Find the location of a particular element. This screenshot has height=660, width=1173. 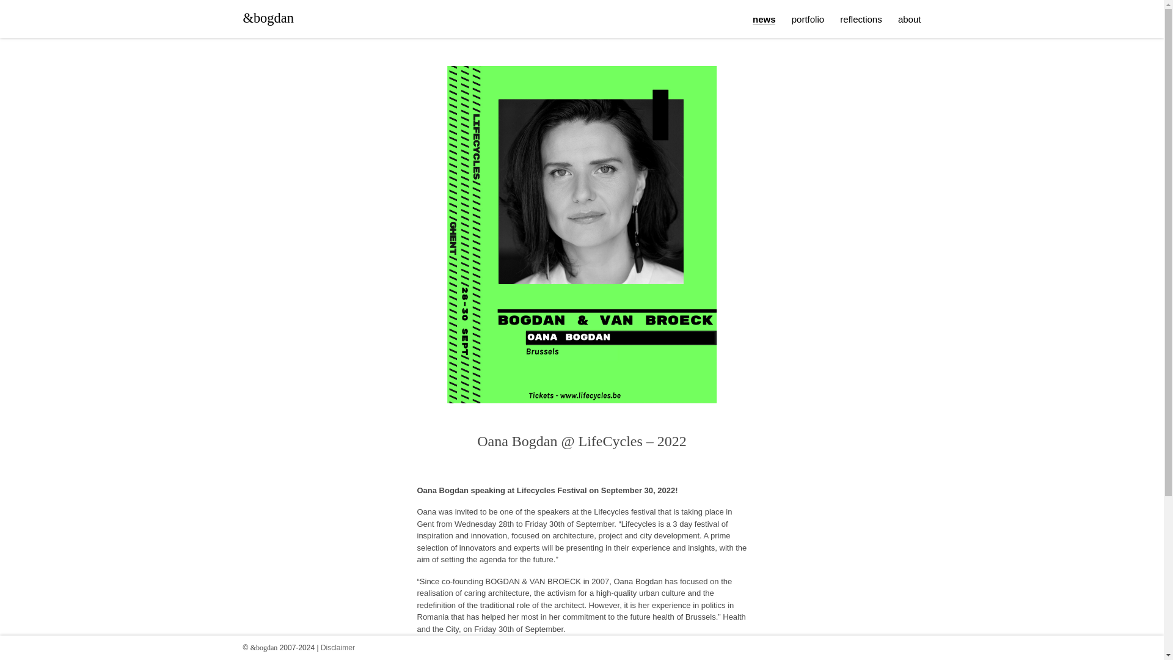

link is located at coordinates (677, 650).